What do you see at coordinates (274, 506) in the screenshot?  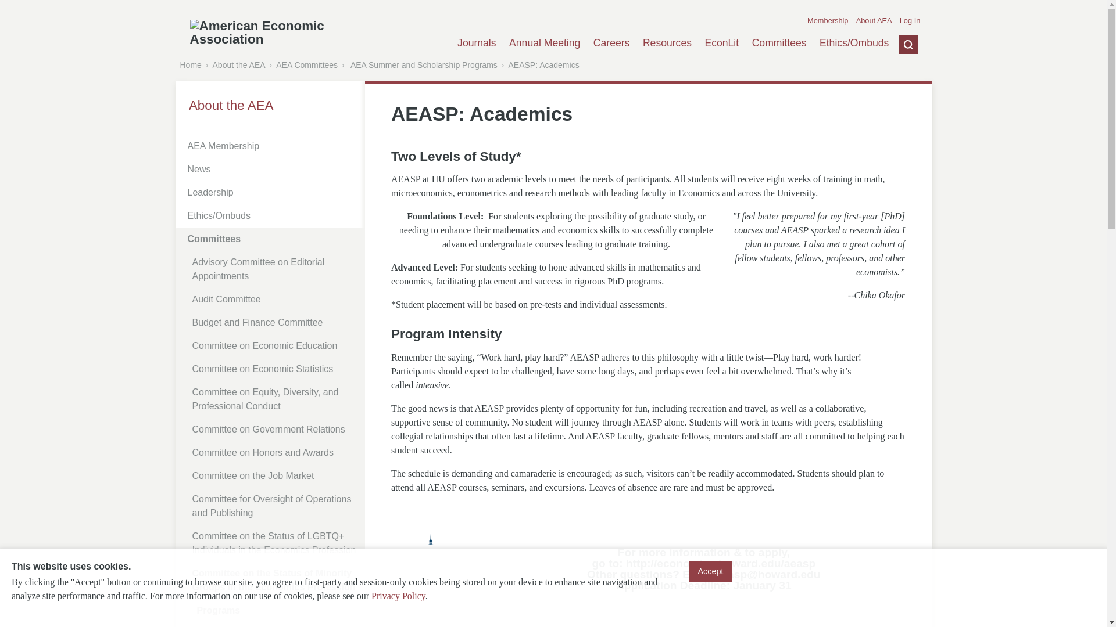 I see `Committee for Oversight of Operations and Publishing` at bounding box center [274, 506].